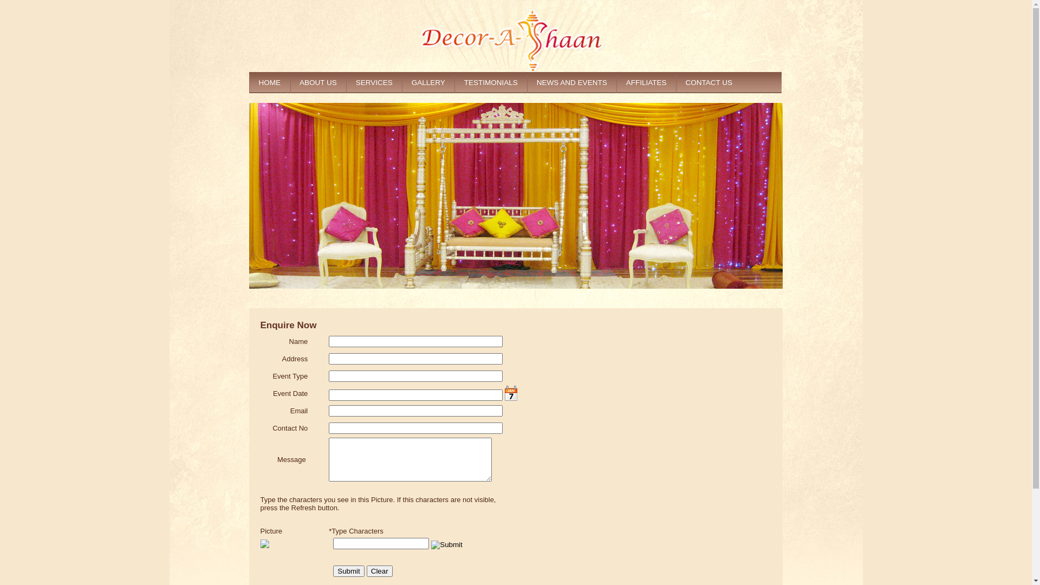  What do you see at coordinates (646, 82) in the screenshot?
I see `AFFILIATES` at bounding box center [646, 82].